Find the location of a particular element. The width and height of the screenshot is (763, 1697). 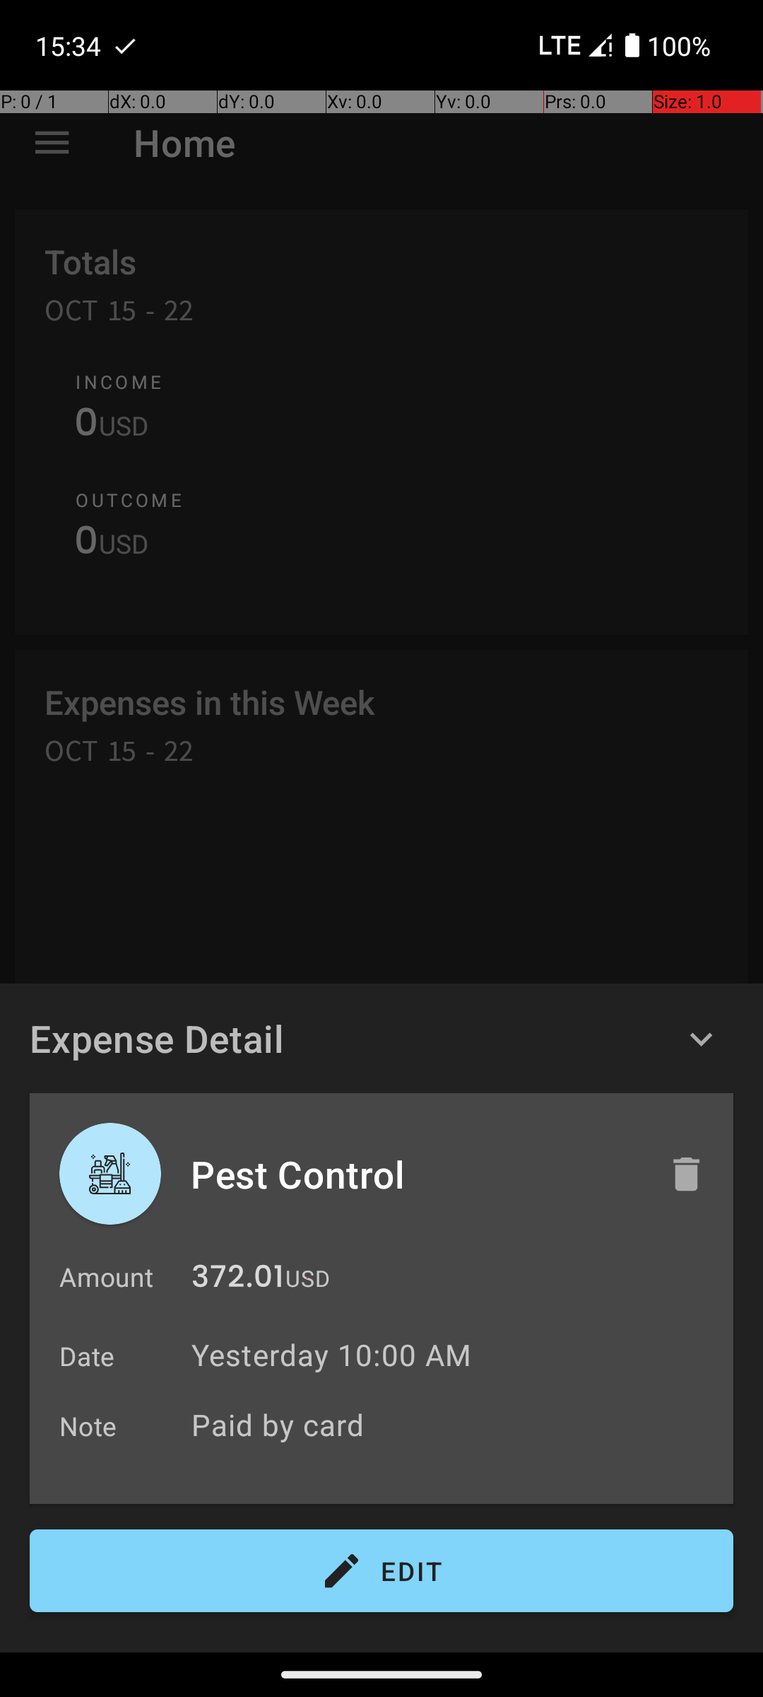

Yesterday 10:00 AM is located at coordinates (331, 1355).